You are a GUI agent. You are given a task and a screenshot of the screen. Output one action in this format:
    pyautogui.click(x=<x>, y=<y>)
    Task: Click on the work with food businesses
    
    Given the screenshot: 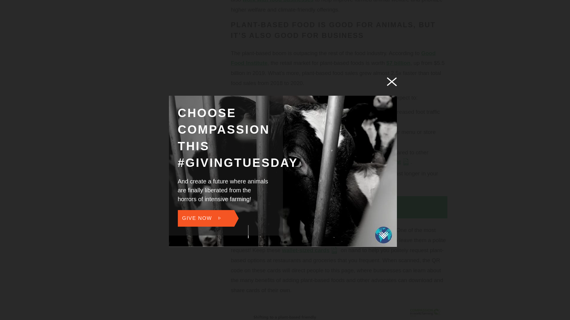 What is the action you would take?
    pyautogui.click(x=278, y=1)
    